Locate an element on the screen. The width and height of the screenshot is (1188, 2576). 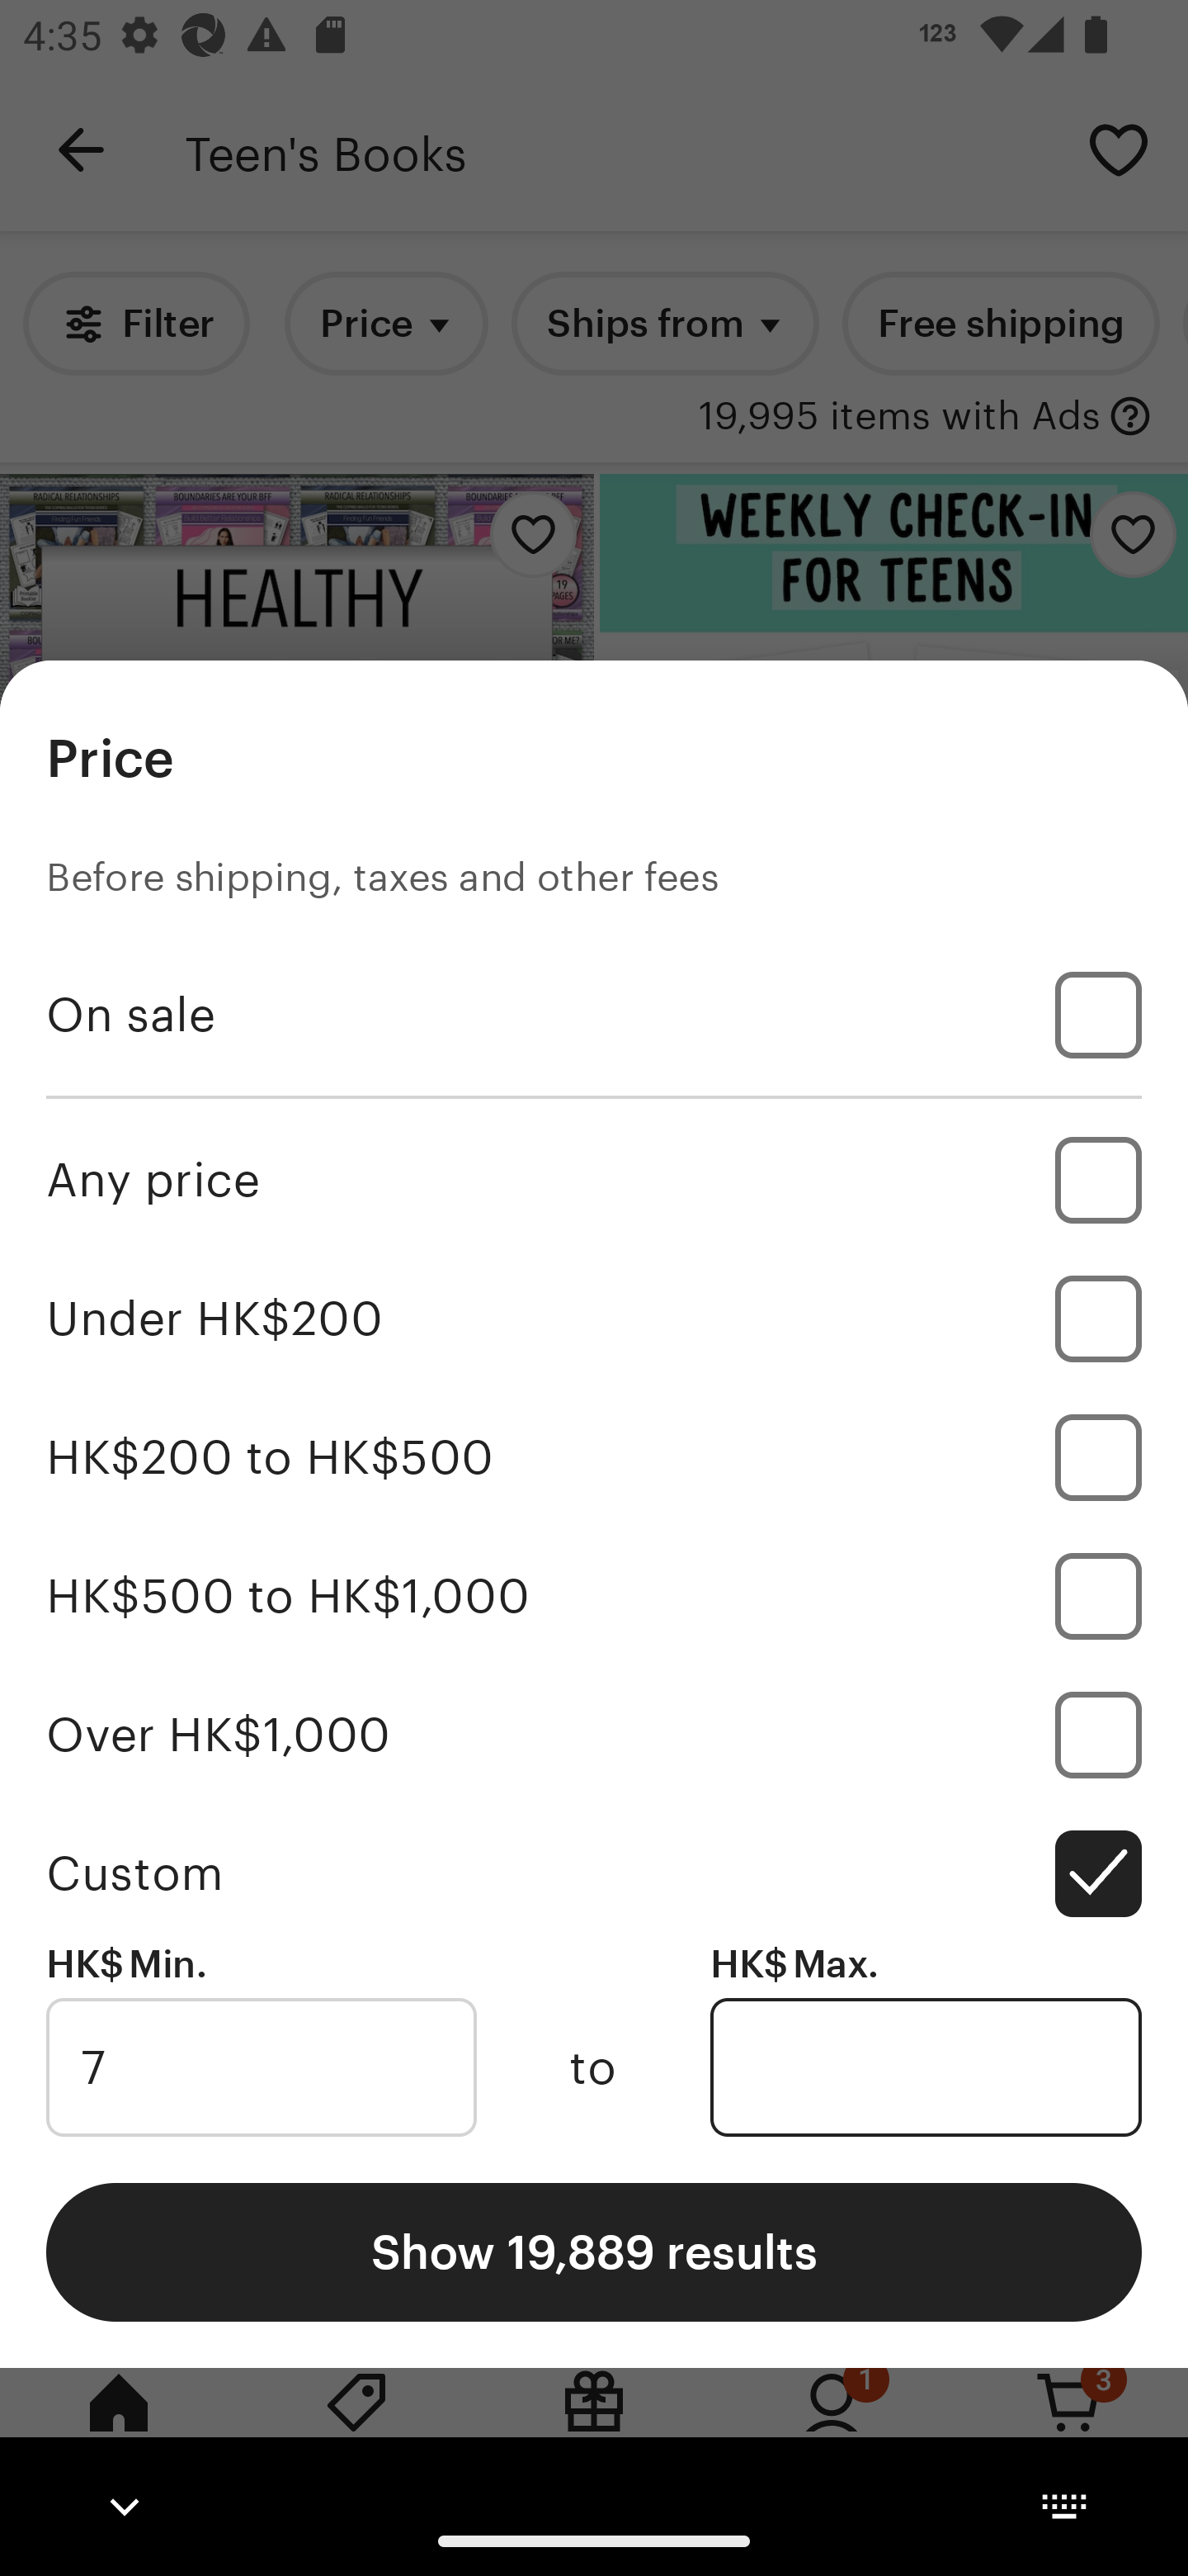
Over HK$1,000 is located at coordinates (594, 1734).